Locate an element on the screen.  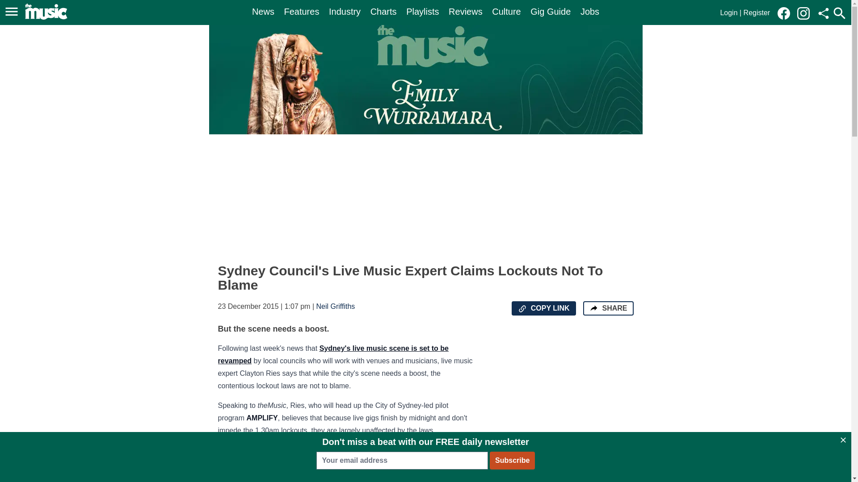
Share this page is located at coordinates (823, 13).